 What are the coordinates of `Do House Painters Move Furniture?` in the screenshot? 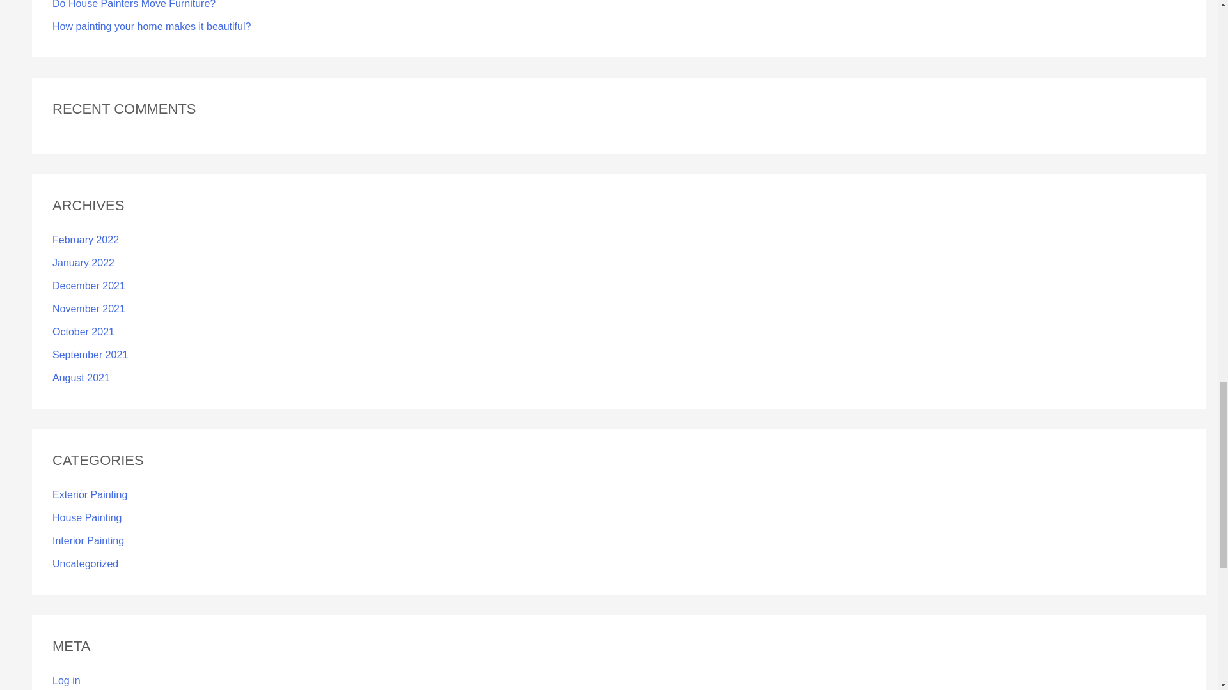 It's located at (134, 4).